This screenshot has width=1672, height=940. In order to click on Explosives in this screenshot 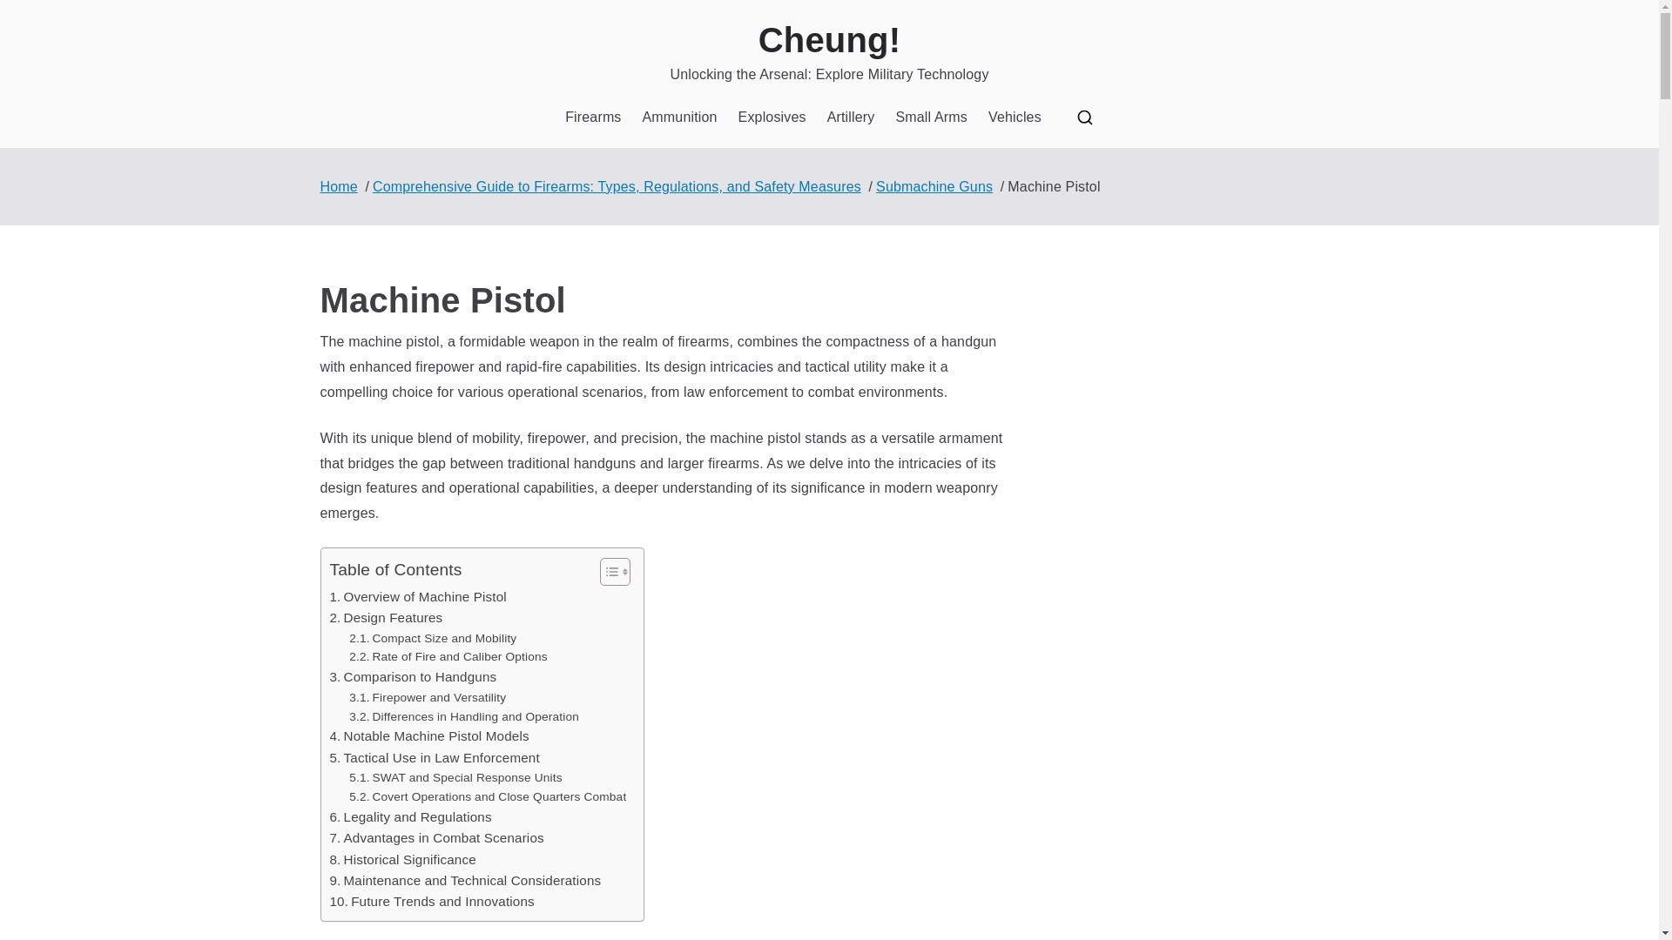, I will do `click(772, 117)`.